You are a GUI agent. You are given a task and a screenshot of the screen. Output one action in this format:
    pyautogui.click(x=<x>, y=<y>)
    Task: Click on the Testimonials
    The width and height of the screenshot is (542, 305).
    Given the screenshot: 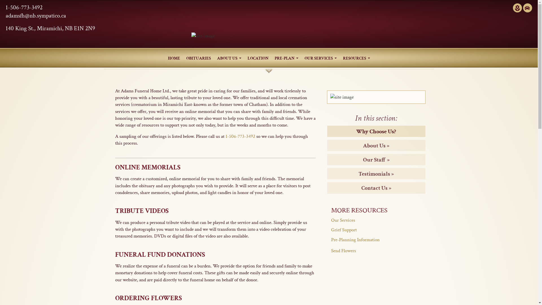 What is the action you would take?
    pyautogui.click(x=376, y=174)
    